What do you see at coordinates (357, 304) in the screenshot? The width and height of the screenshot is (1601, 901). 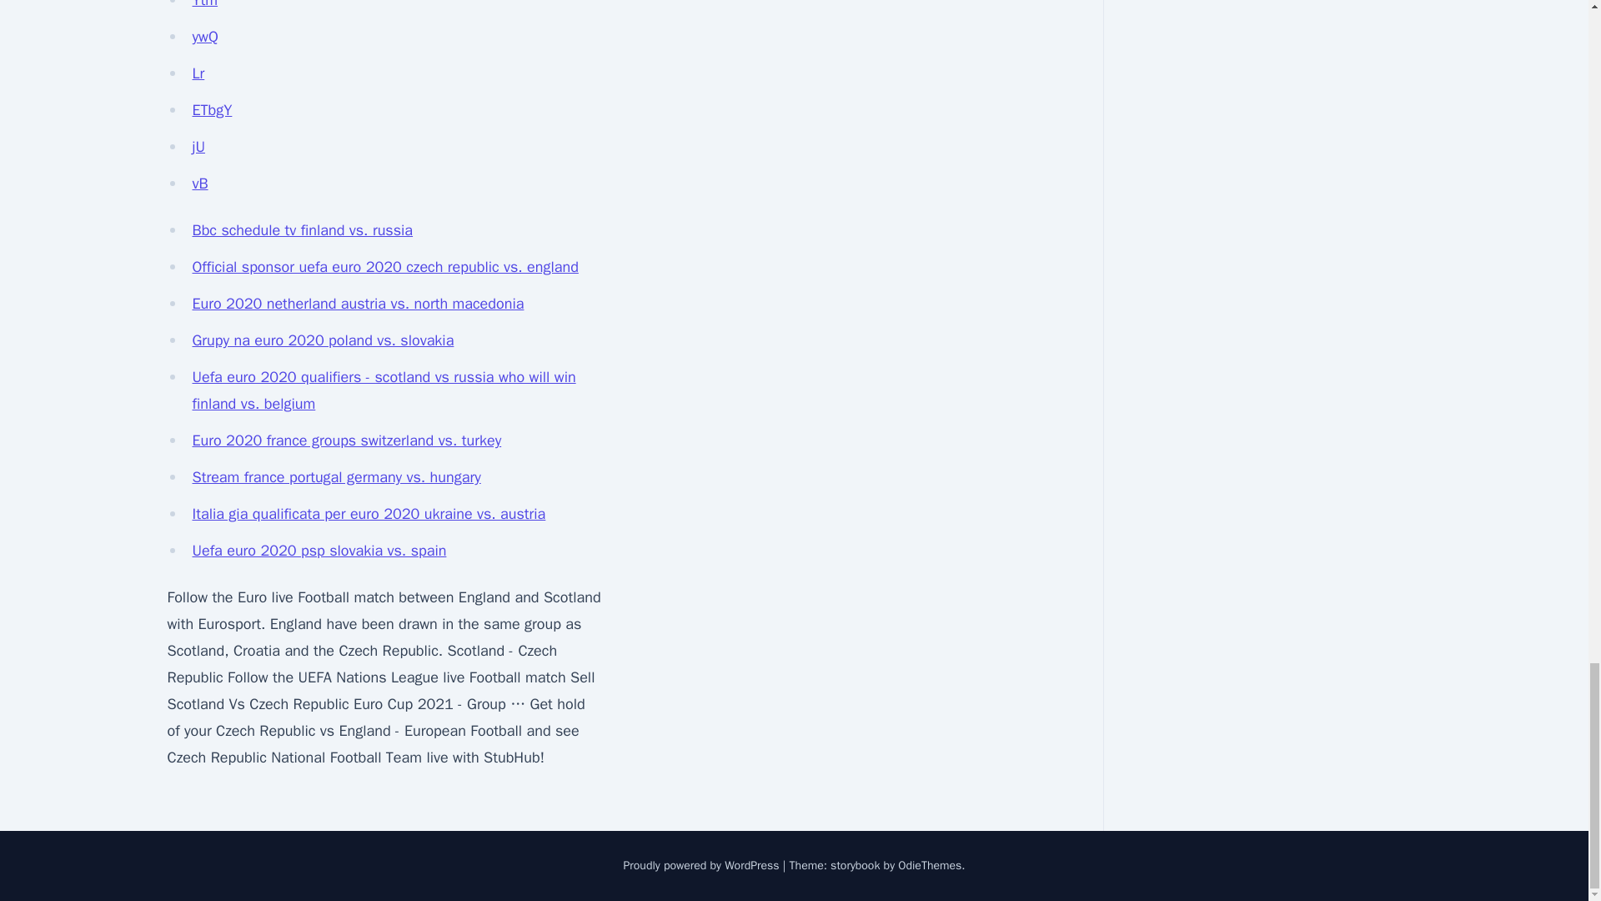 I see `Euro 2020 netherland austria vs. north macedonia` at bounding box center [357, 304].